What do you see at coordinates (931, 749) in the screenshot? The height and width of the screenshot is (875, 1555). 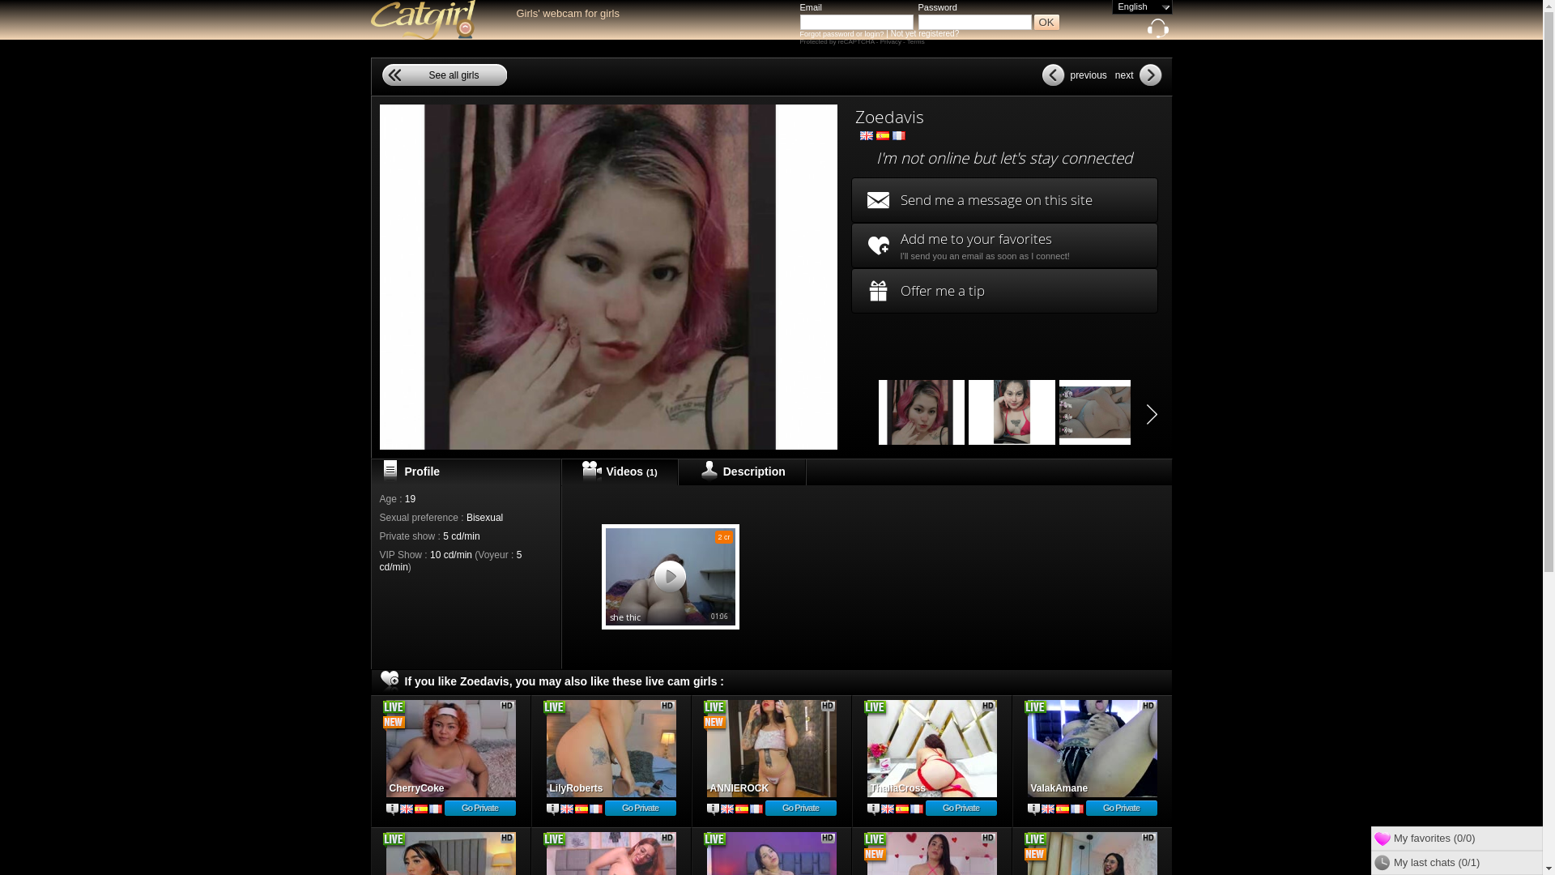 I see `ThaliaCross
 ` at bounding box center [931, 749].